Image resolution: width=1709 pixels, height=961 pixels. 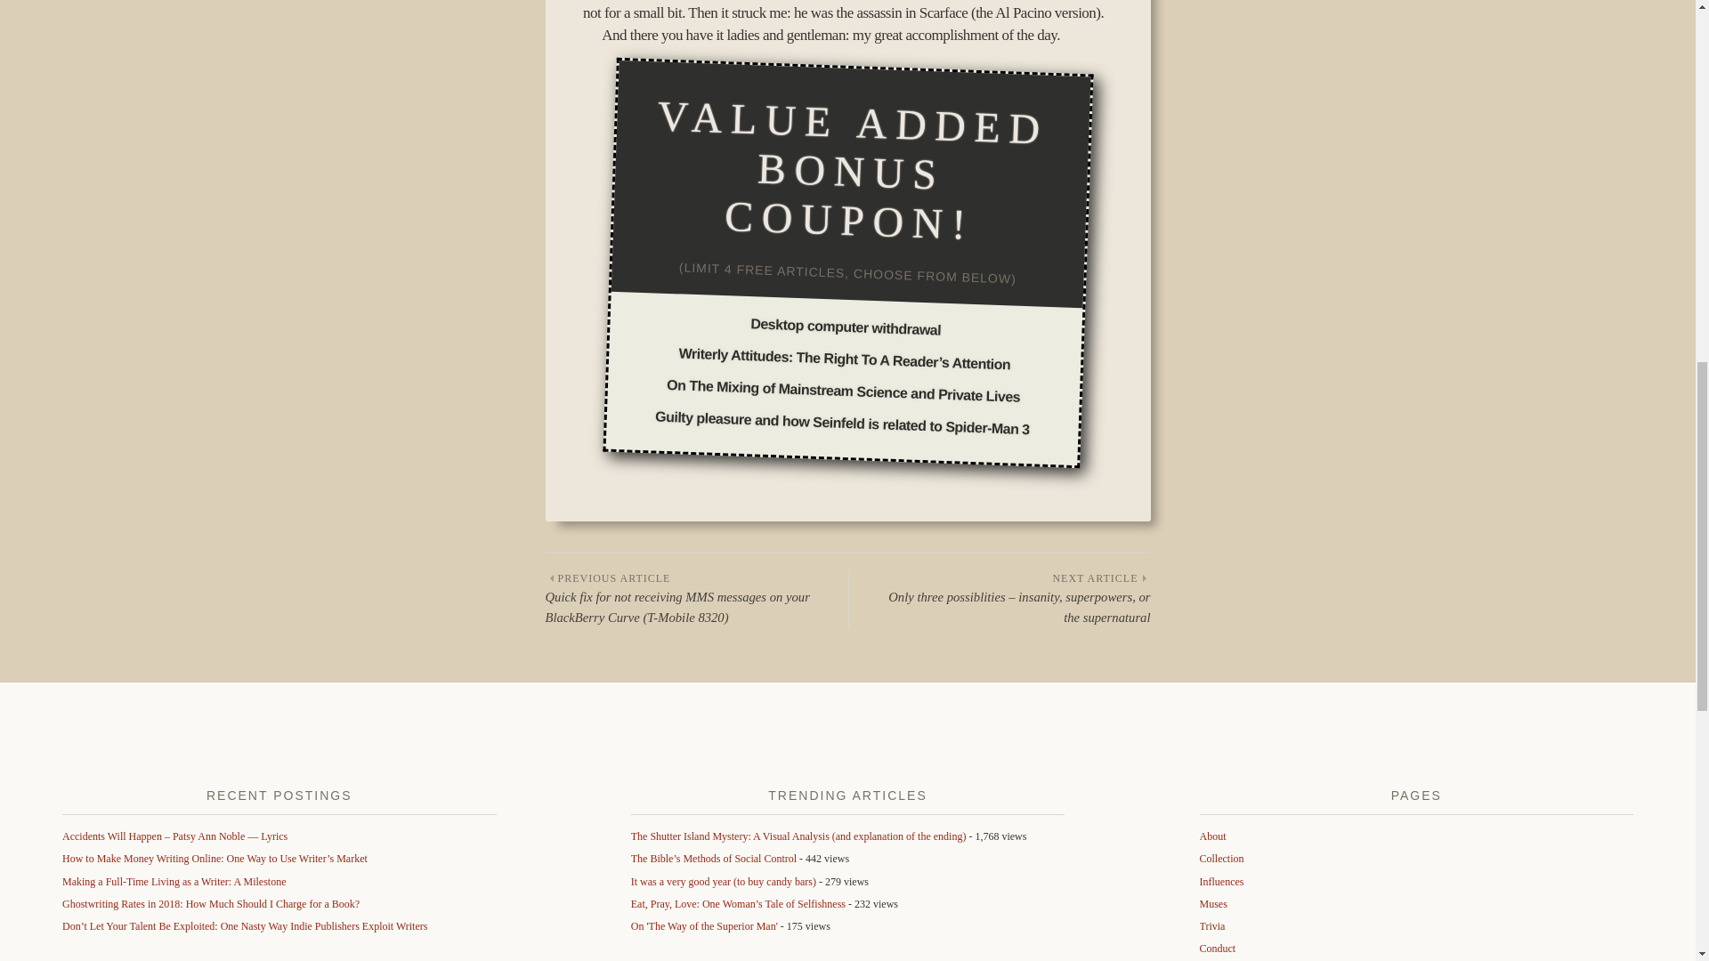 I want to click on Desktop computer withdrawal, so click(x=846, y=324).